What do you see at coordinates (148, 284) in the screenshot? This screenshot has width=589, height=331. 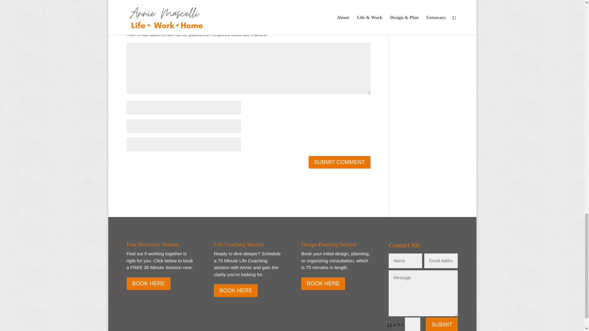 I see `BOOK HERE` at bounding box center [148, 284].